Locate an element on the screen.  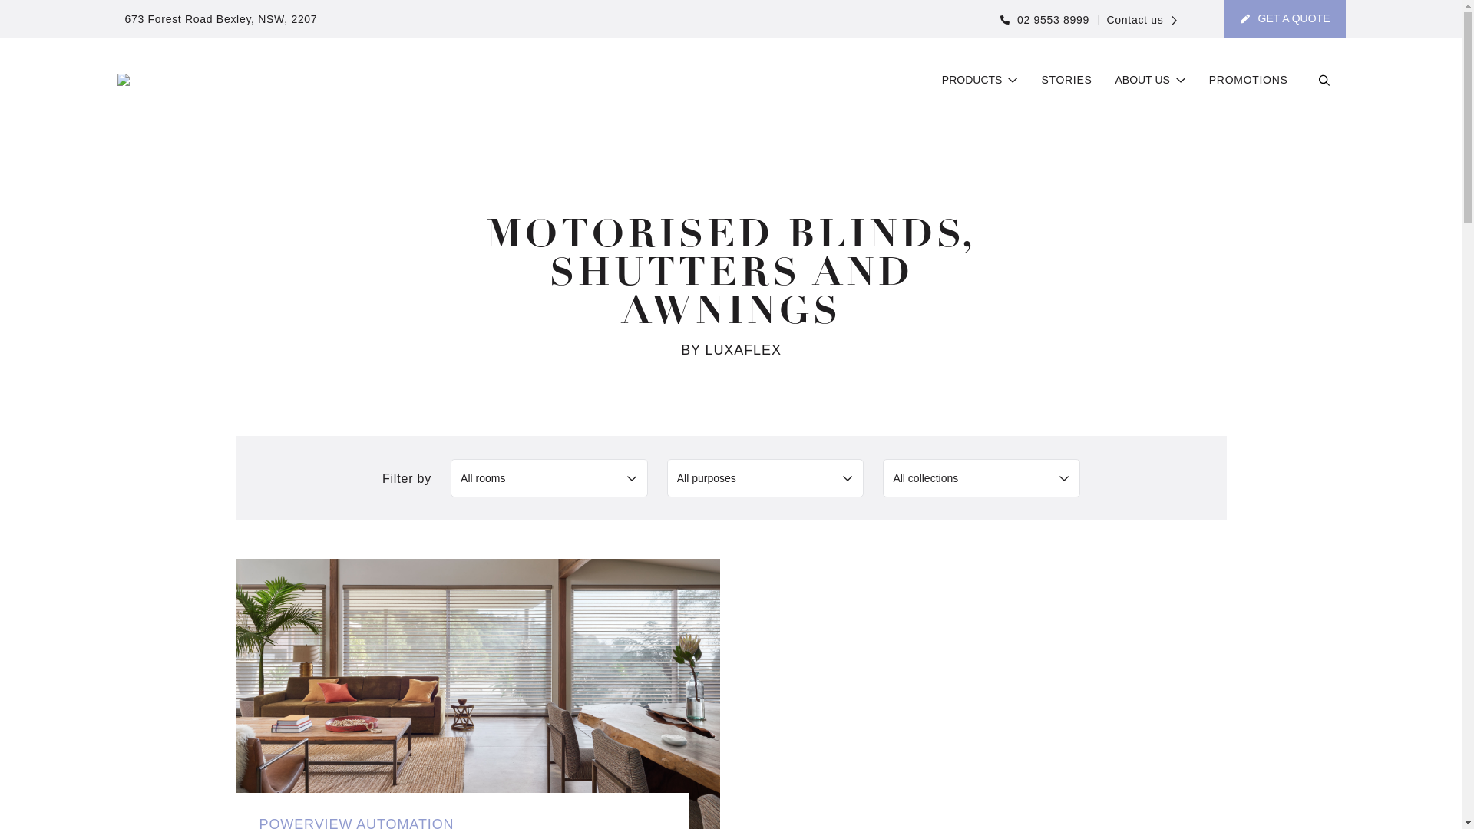
PROMOTIONS is located at coordinates (1248, 81).